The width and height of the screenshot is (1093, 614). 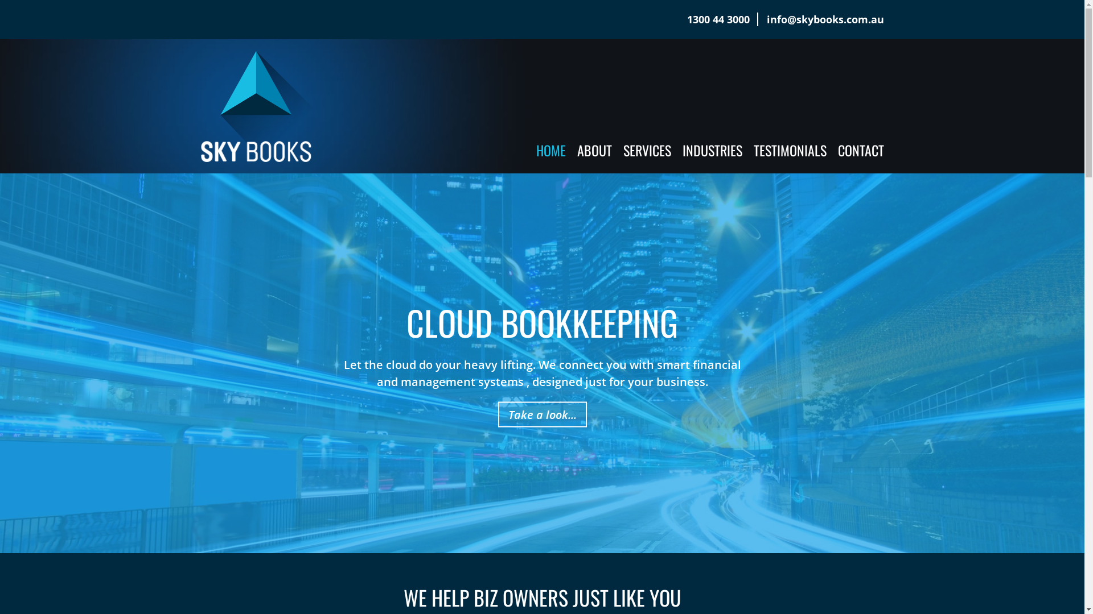 What do you see at coordinates (825, 19) in the screenshot?
I see `info@skybooks.com.au` at bounding box center [825, 19].